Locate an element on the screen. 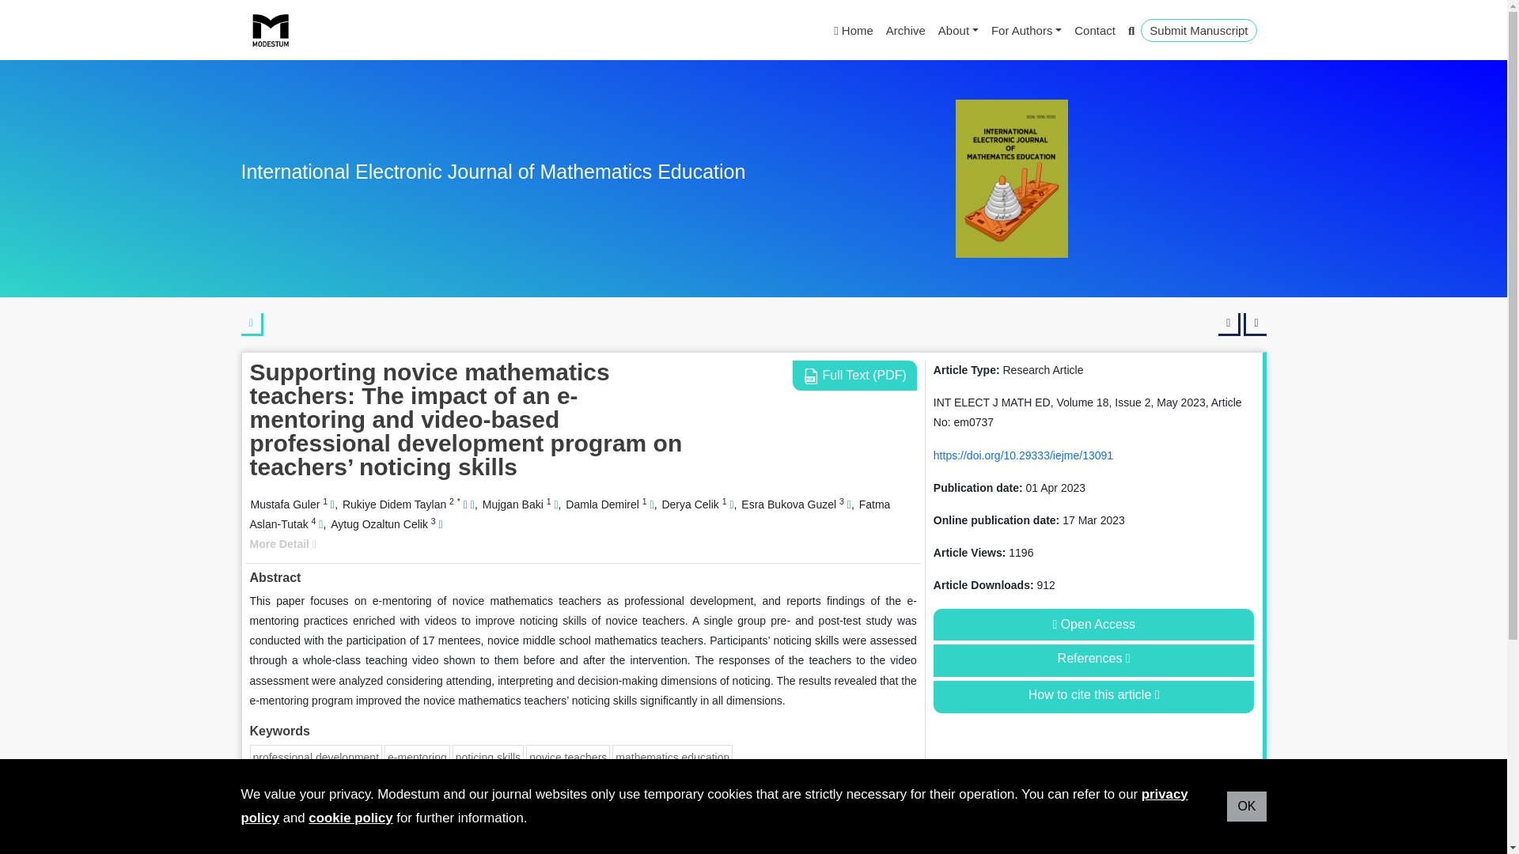 This screenshot has height=854, width=1519. Archive is located at coordinates (905, 30).